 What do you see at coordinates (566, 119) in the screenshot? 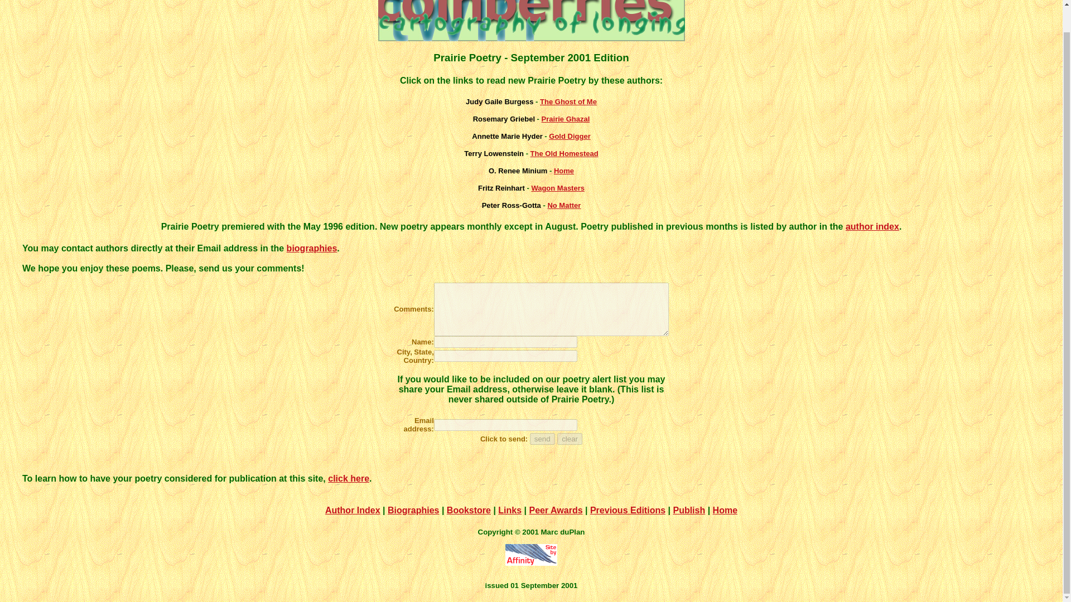
I see `Prairie Ghazal` at bounding box center [566, 119].